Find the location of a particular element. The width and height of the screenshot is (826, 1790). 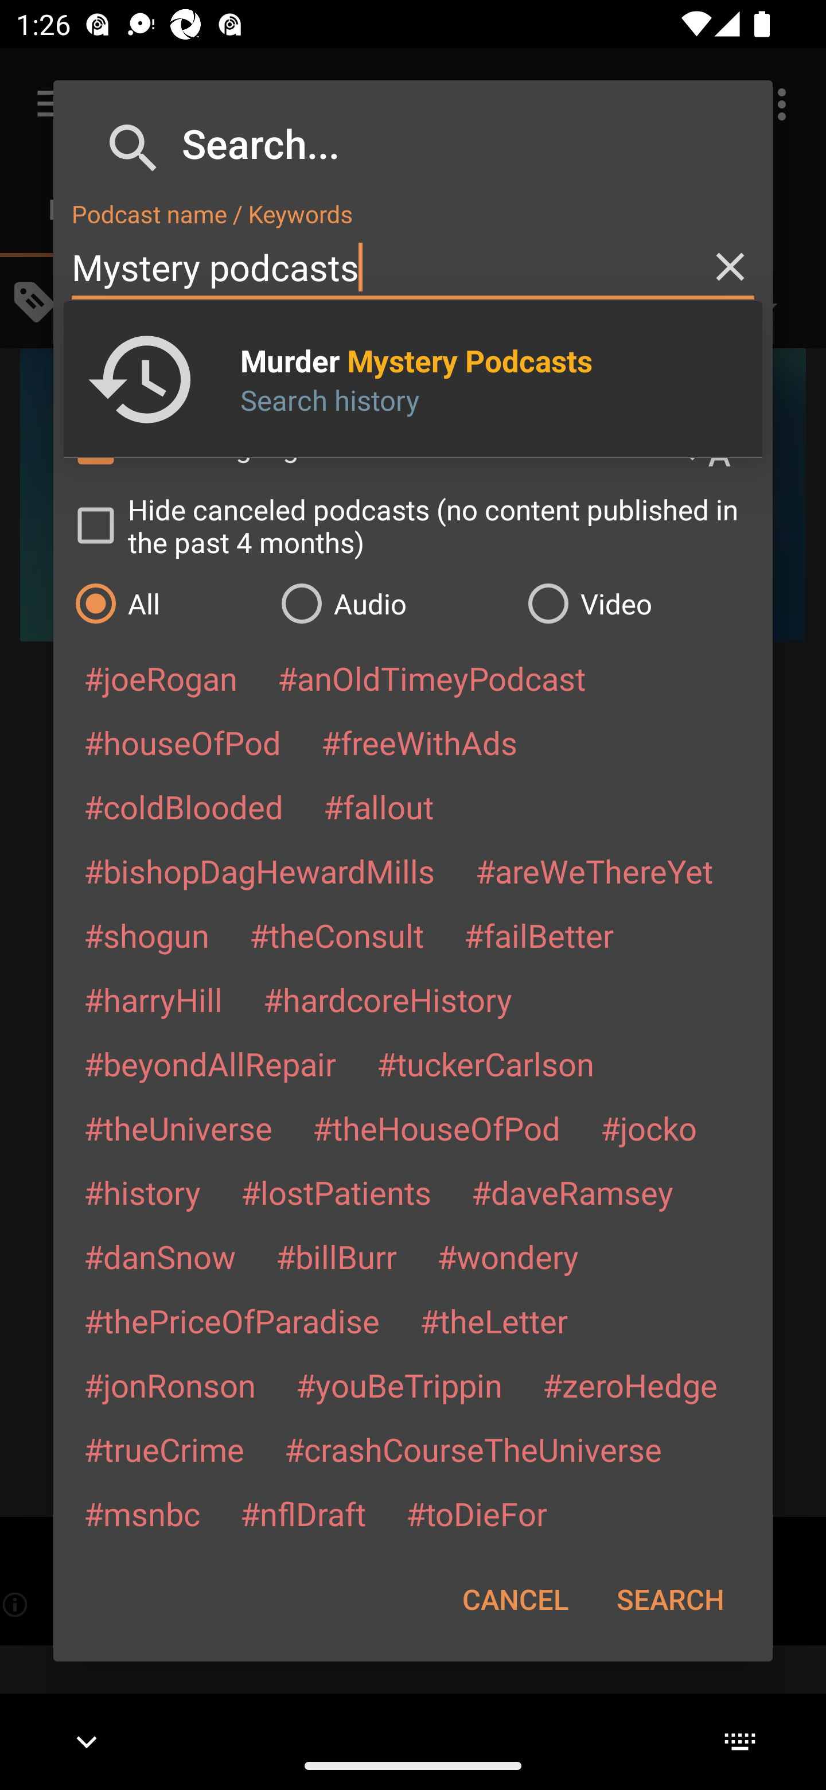

#history is located at coordinates (142, 1192).